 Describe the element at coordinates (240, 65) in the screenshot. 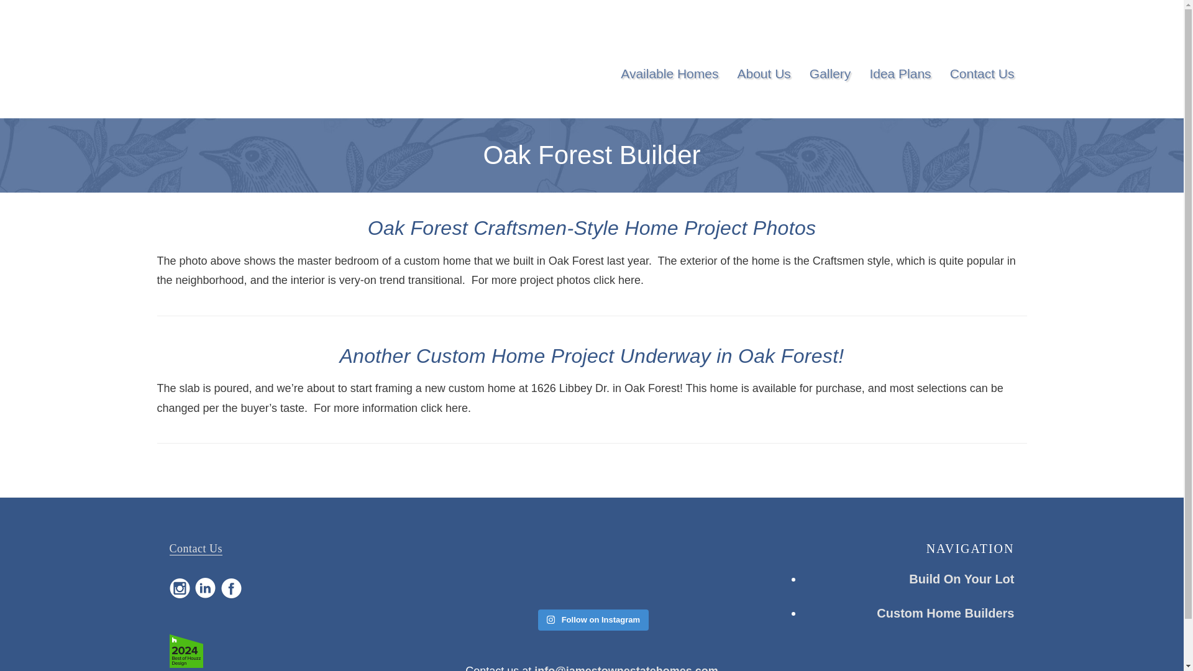

I see `JAMESTOWN ESTATE HOMES` at that location.